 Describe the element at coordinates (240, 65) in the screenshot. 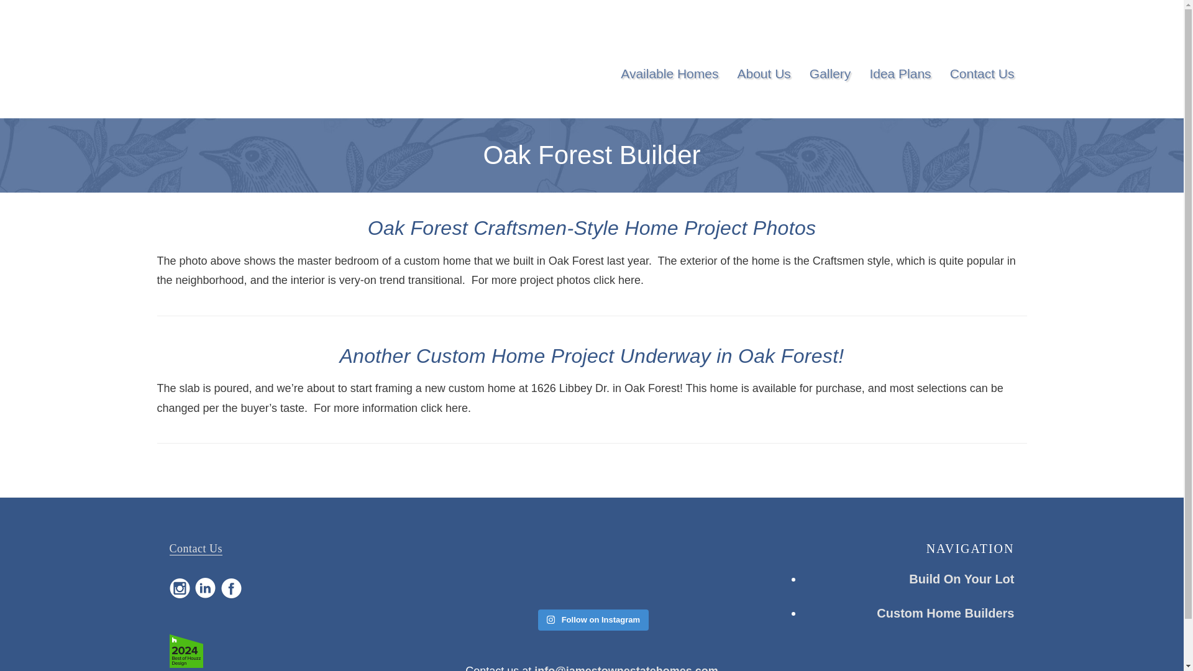

I see `JAMESTOWN ESTATE HOMES` at that location.